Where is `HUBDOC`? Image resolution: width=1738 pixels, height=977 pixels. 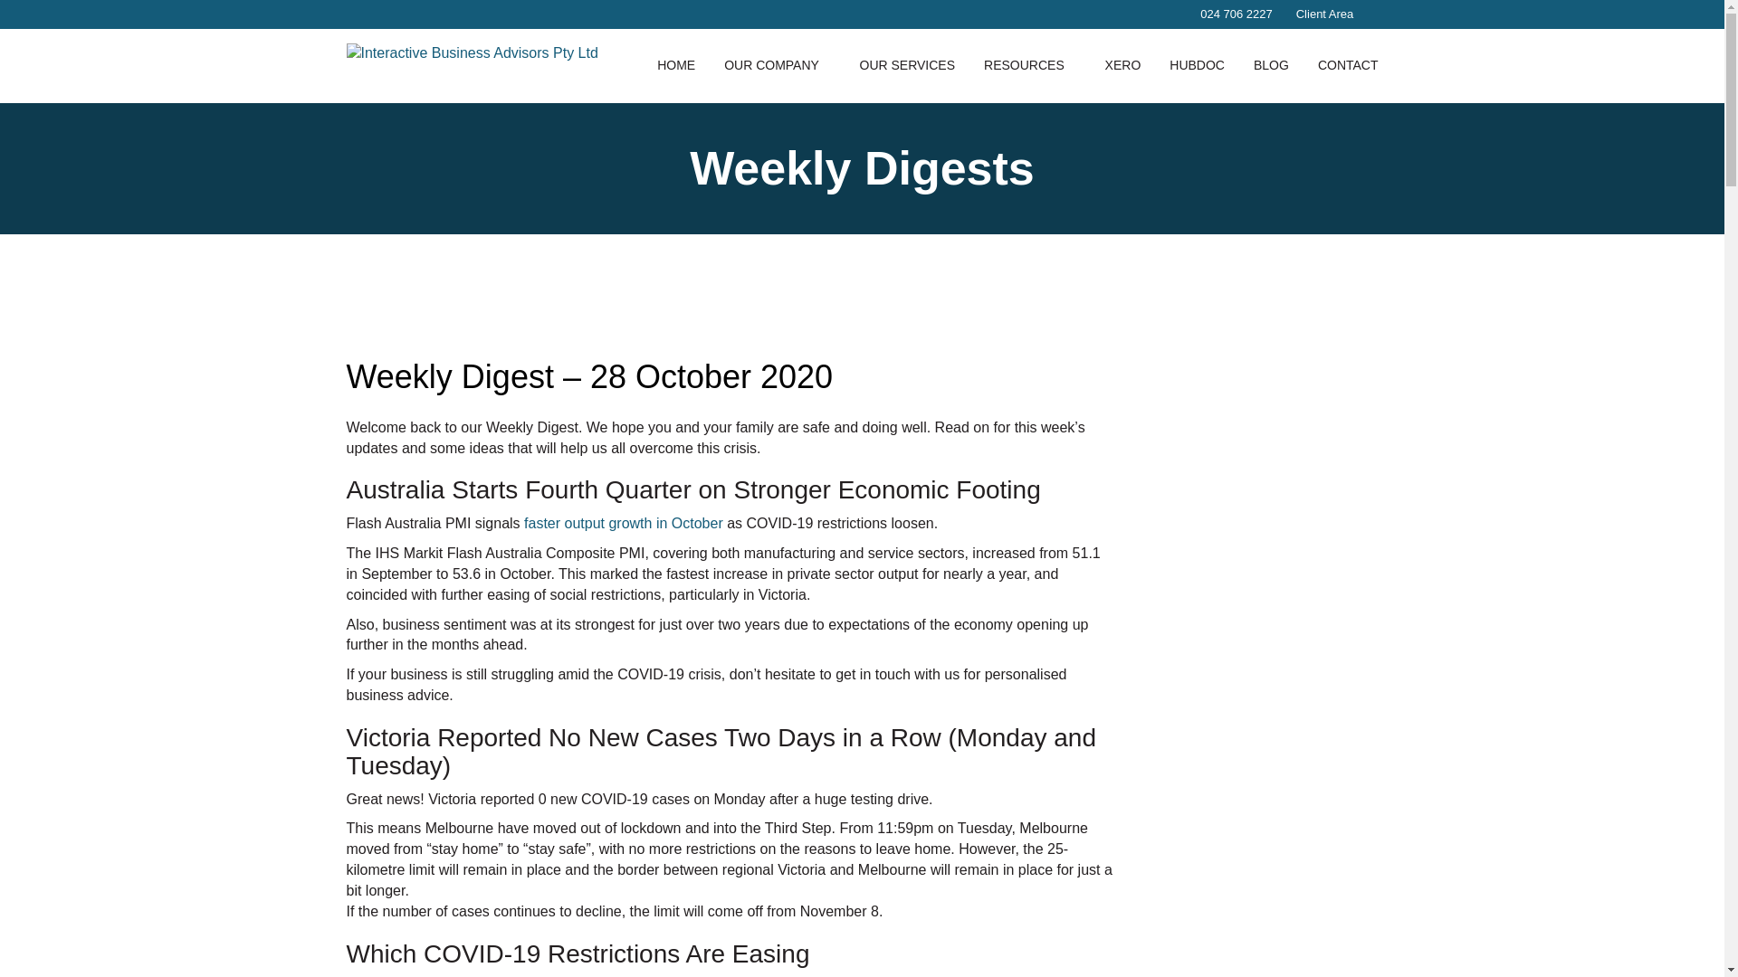 HUBDOC is located at coordinates (1197, 65).